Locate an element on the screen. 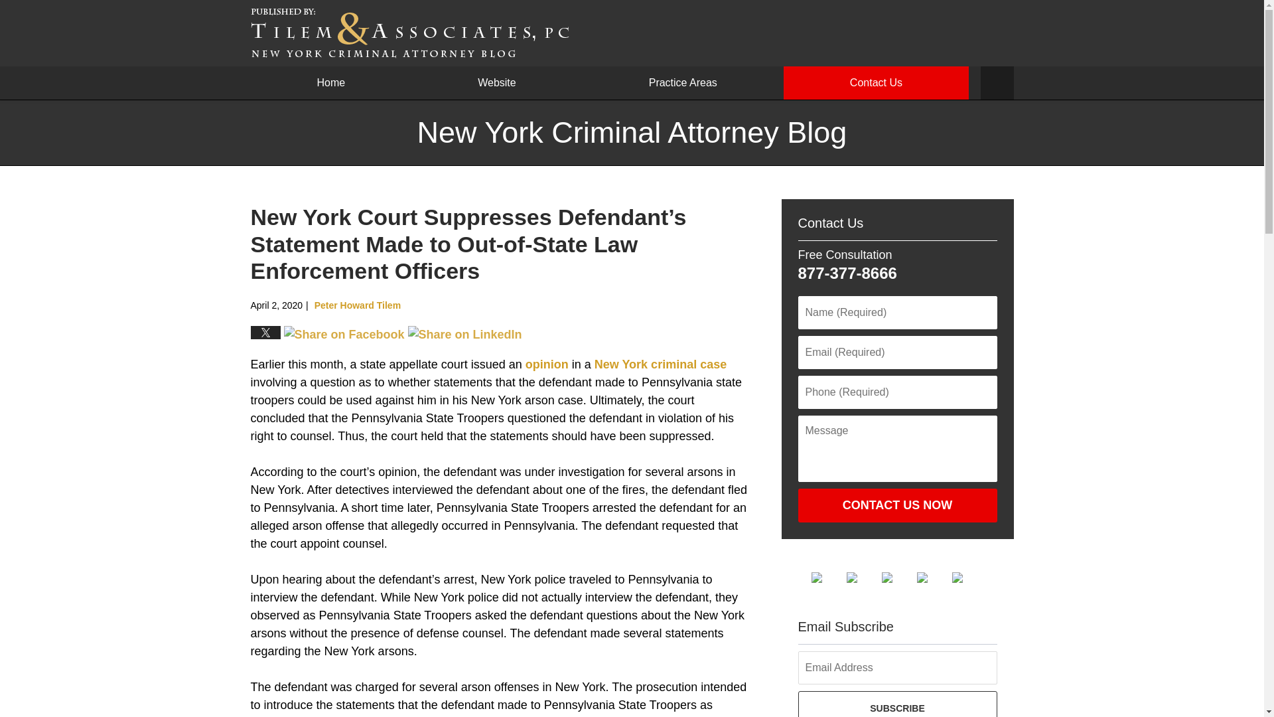 The width and height of the screenshot is (1274, 717). Facebook is located at coordinates (826, 578).